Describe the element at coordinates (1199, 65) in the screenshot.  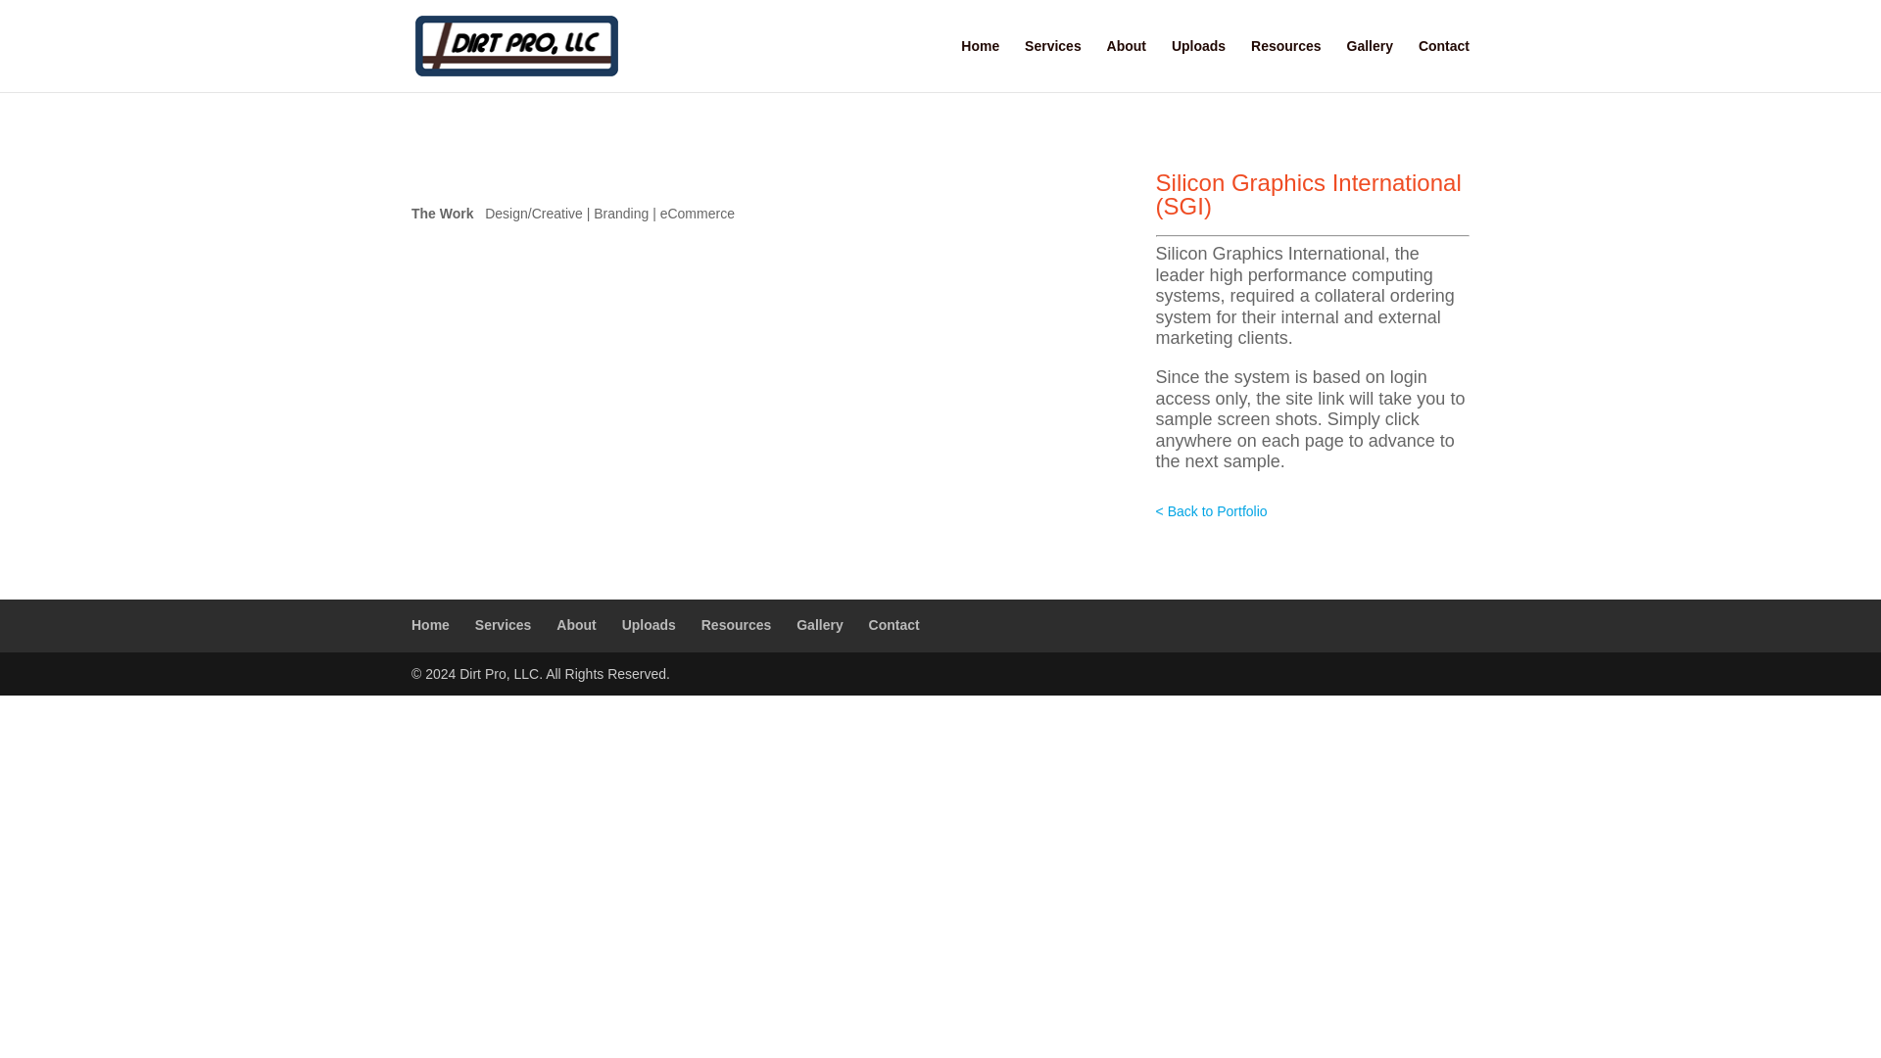
I see `Uploads` at that location.